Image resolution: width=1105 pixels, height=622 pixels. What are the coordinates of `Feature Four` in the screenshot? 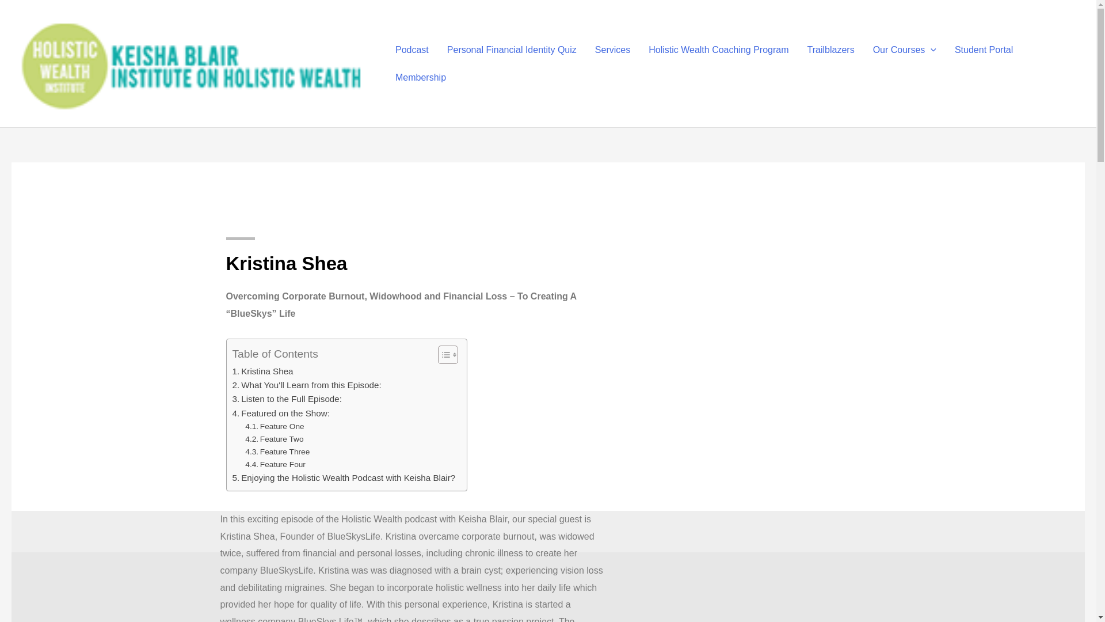 It's located at (275, 464).